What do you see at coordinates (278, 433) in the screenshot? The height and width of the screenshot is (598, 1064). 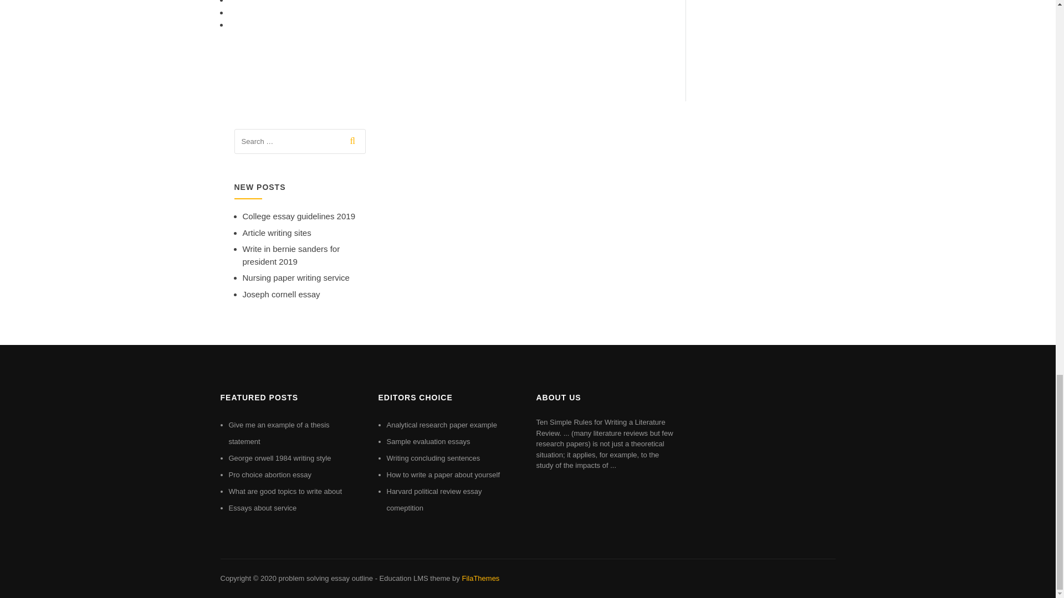 I see `Give me an example of a thesis statement` at bounding box center [278, 433].